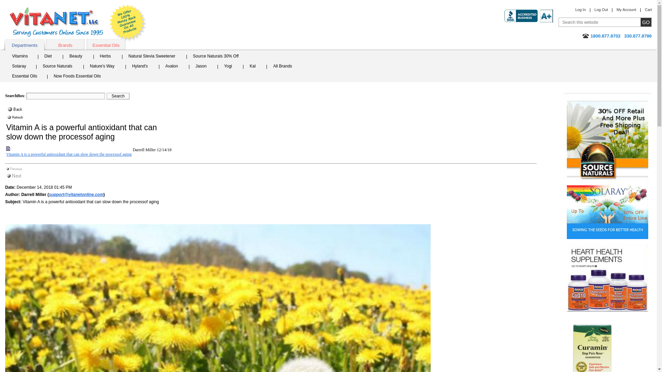  I want to click on Nature's Way, so click(104, 67).